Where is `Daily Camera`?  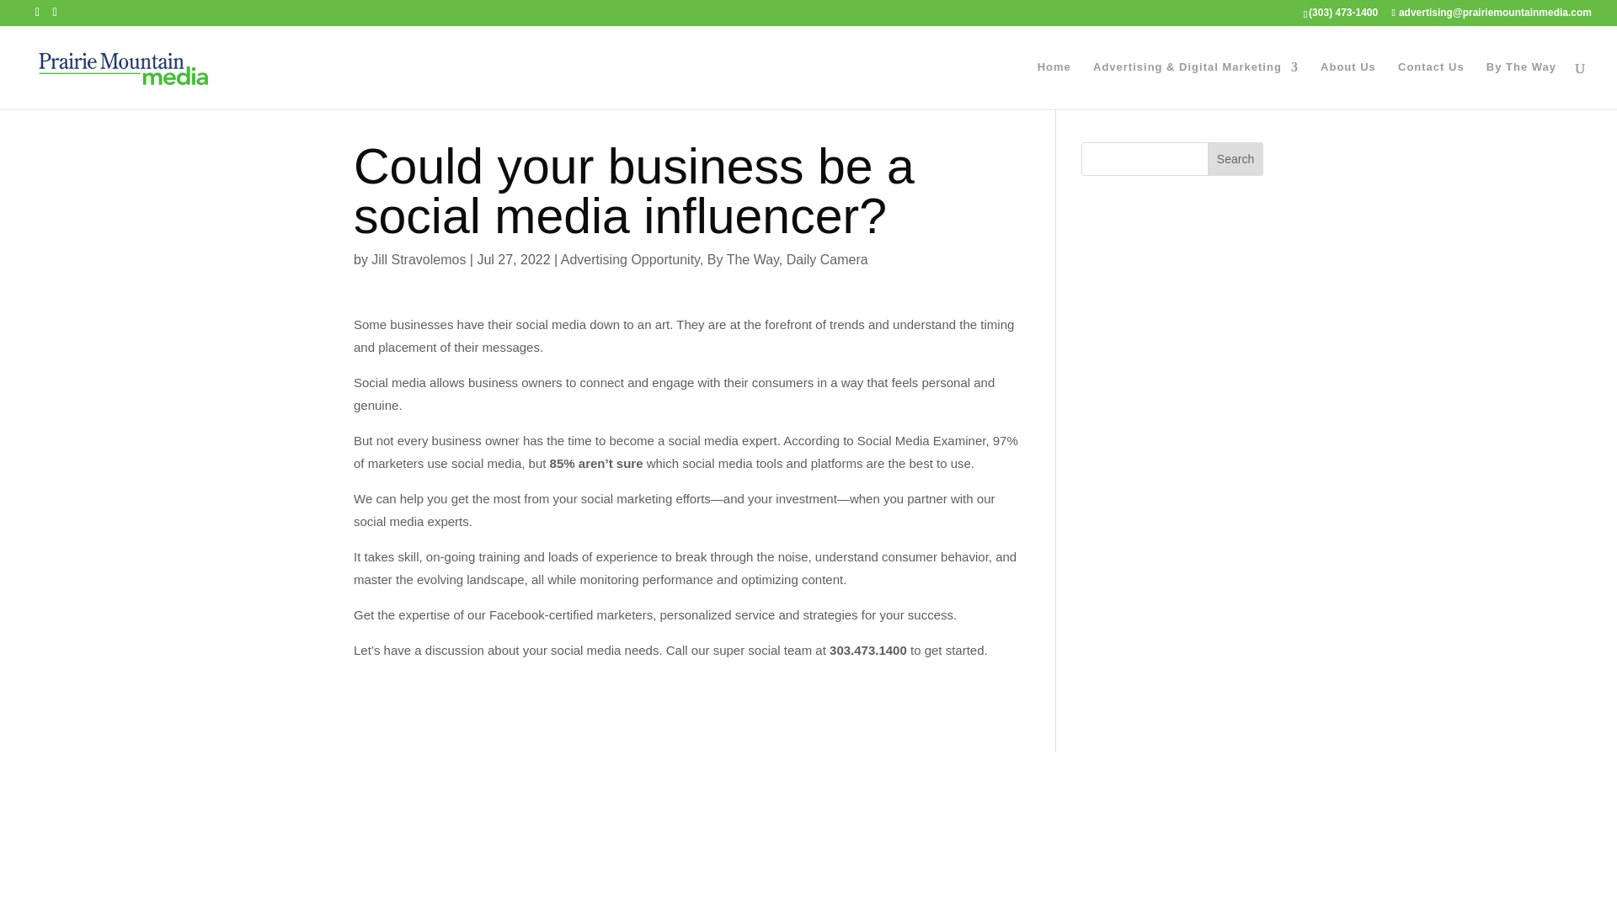 Daily Camera is located at coordinates (827, 259).